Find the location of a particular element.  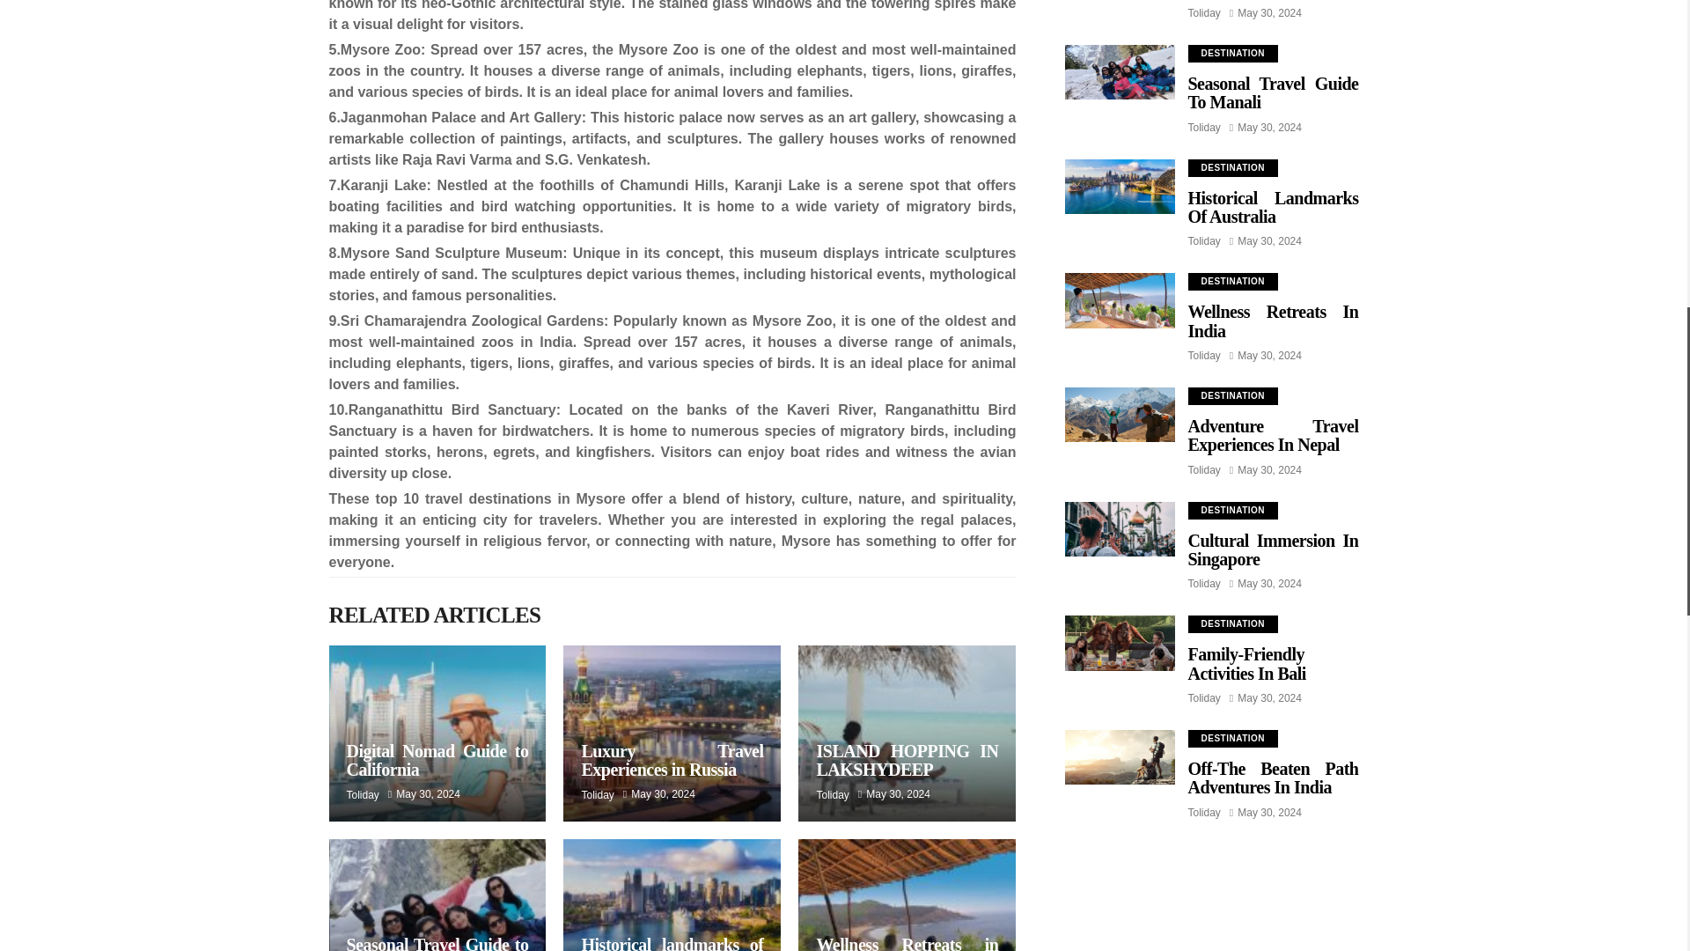

Every people are enjoy with the job that they love is located at coordinates (672, 734).